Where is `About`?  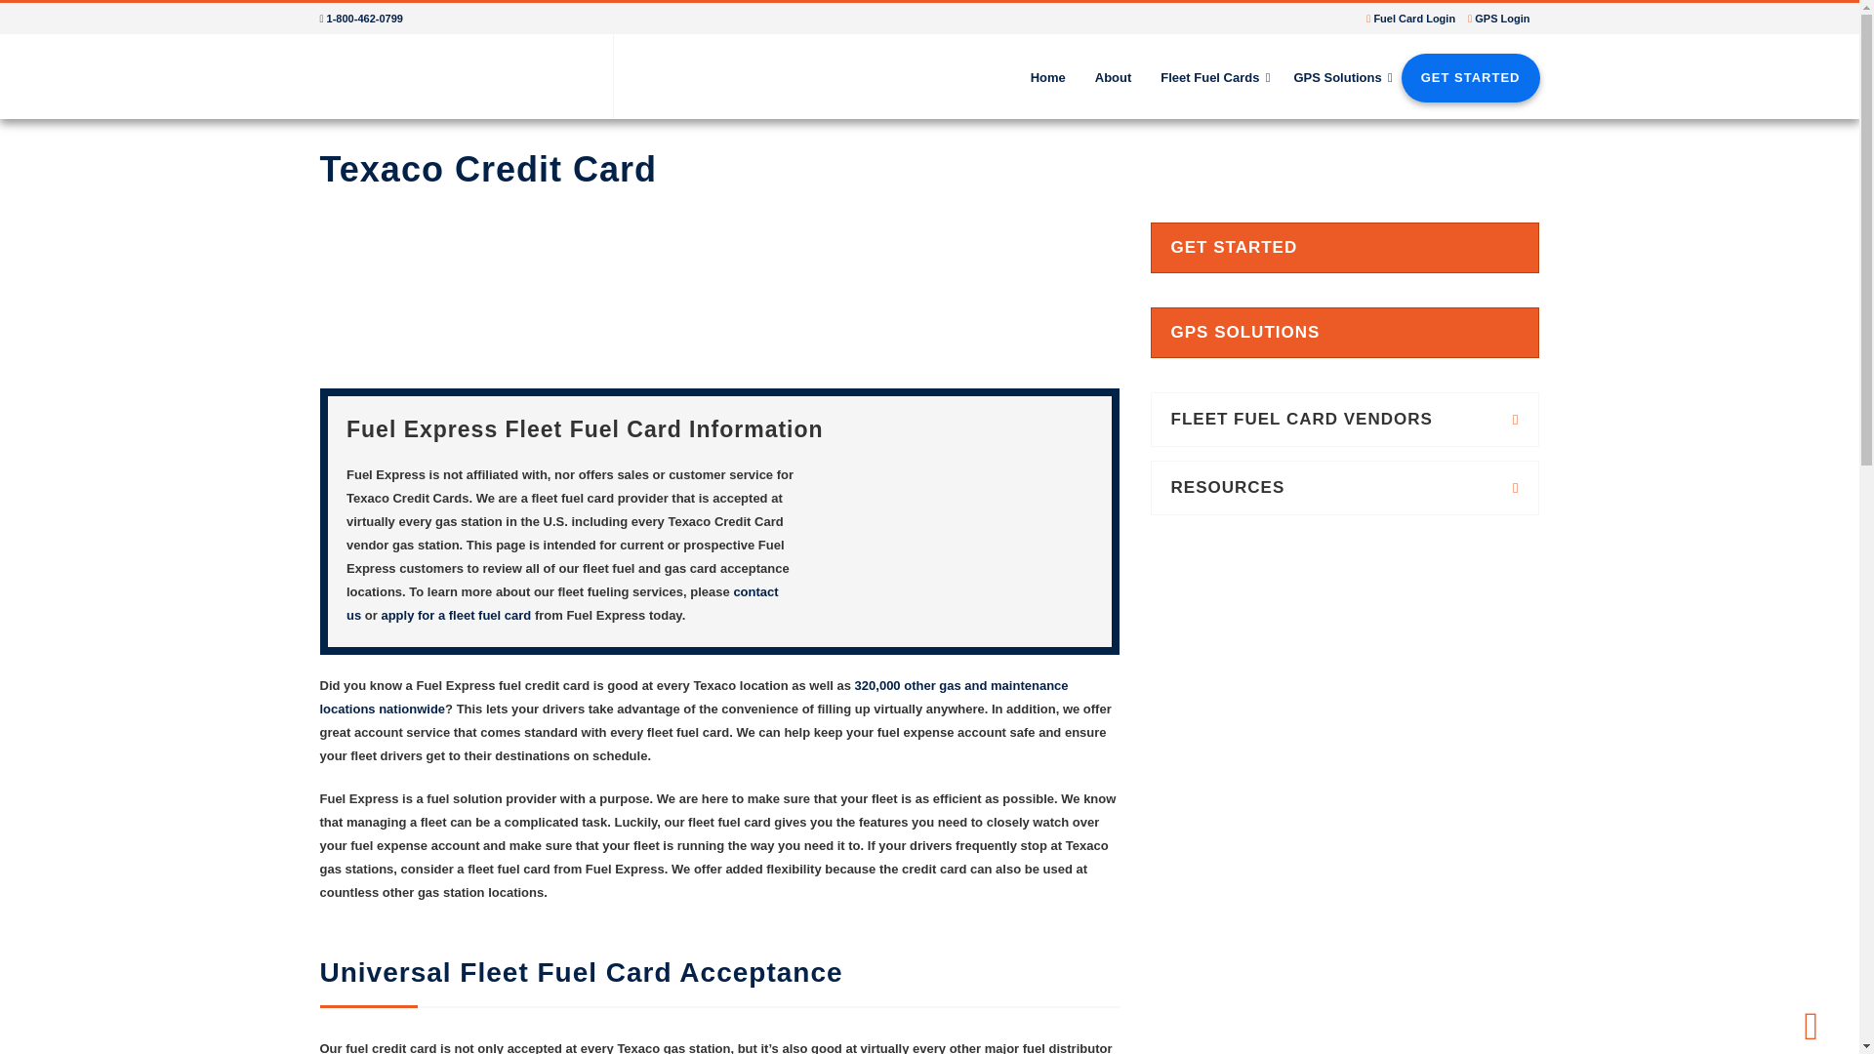
About is located at coordinates (1114, 78).